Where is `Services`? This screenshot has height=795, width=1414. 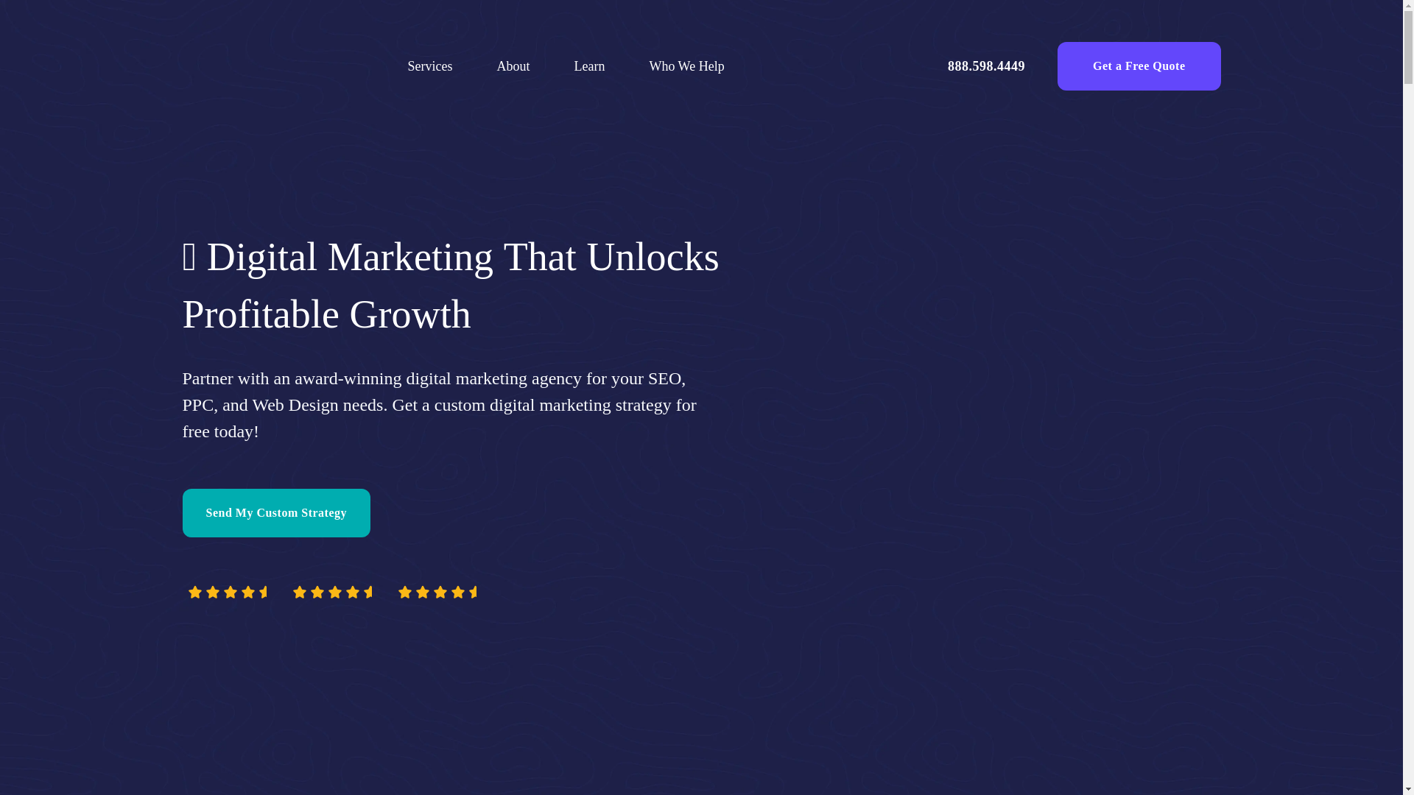 Services is located at coordinates (430, 65).